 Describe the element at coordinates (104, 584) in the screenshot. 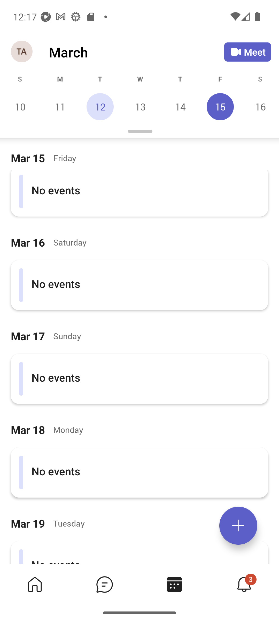

I see `Chat tab,2 of 4, not selected` at that location.